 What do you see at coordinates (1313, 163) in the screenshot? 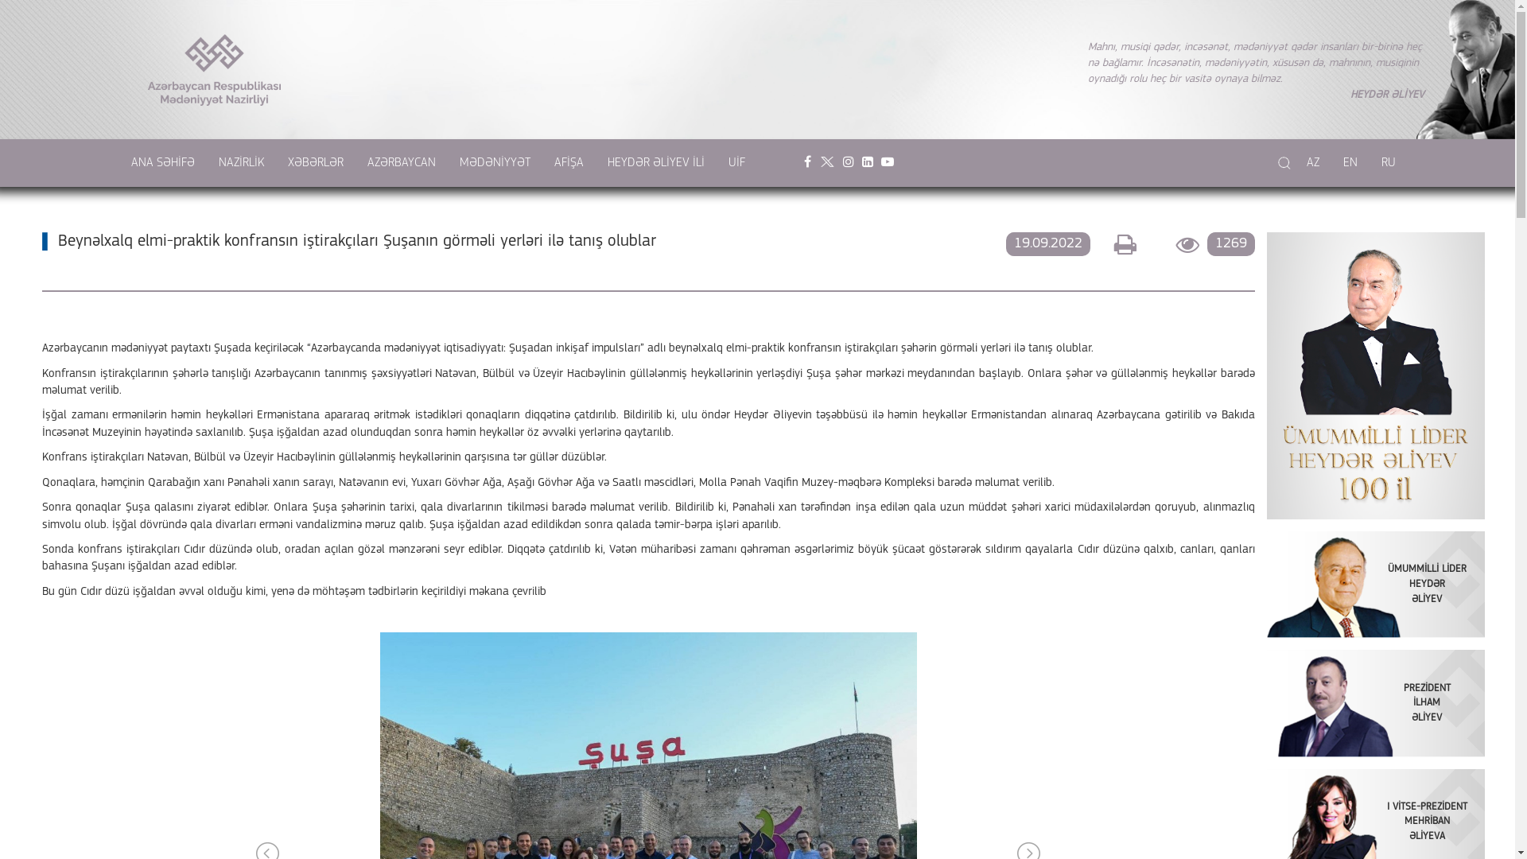
I see `AZ` at bounding box center [1313, 163].